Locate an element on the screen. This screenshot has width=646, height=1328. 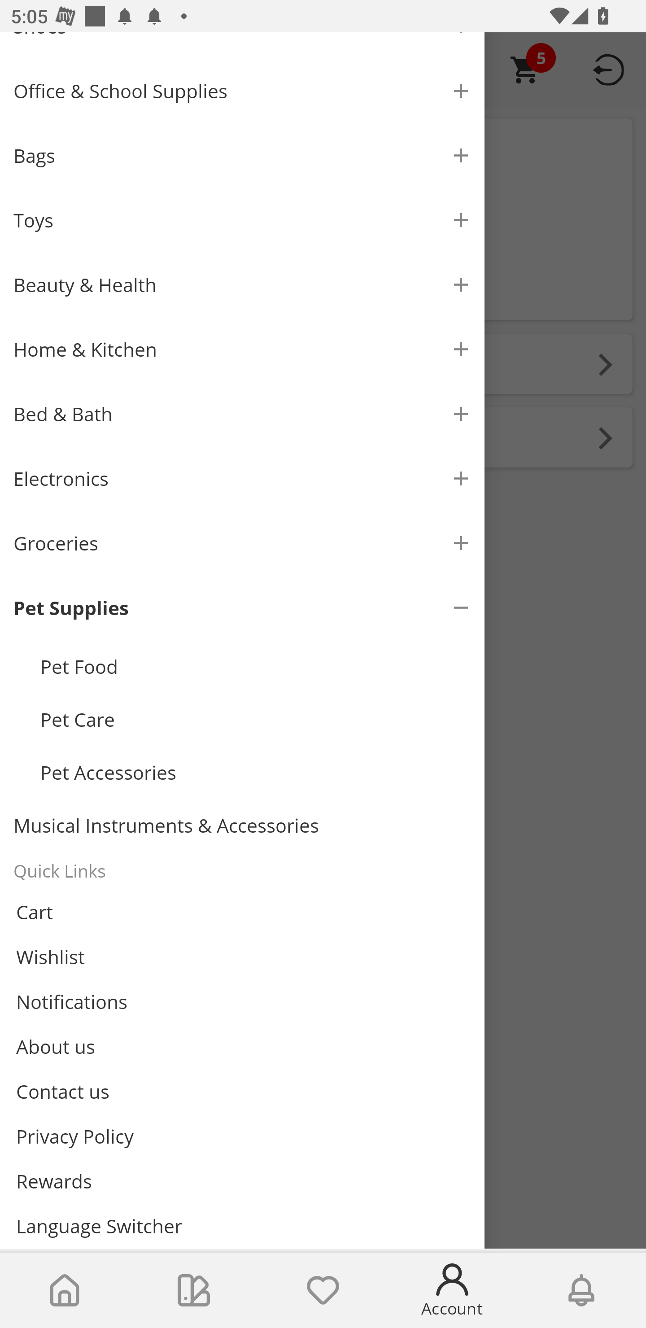
Toys is located at coordinates (242, 220).